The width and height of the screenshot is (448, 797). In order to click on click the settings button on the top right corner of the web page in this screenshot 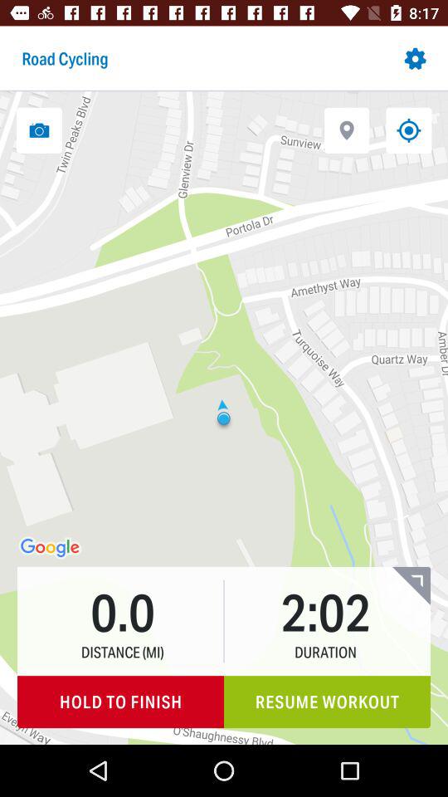, I will do `click(419, 56)`.